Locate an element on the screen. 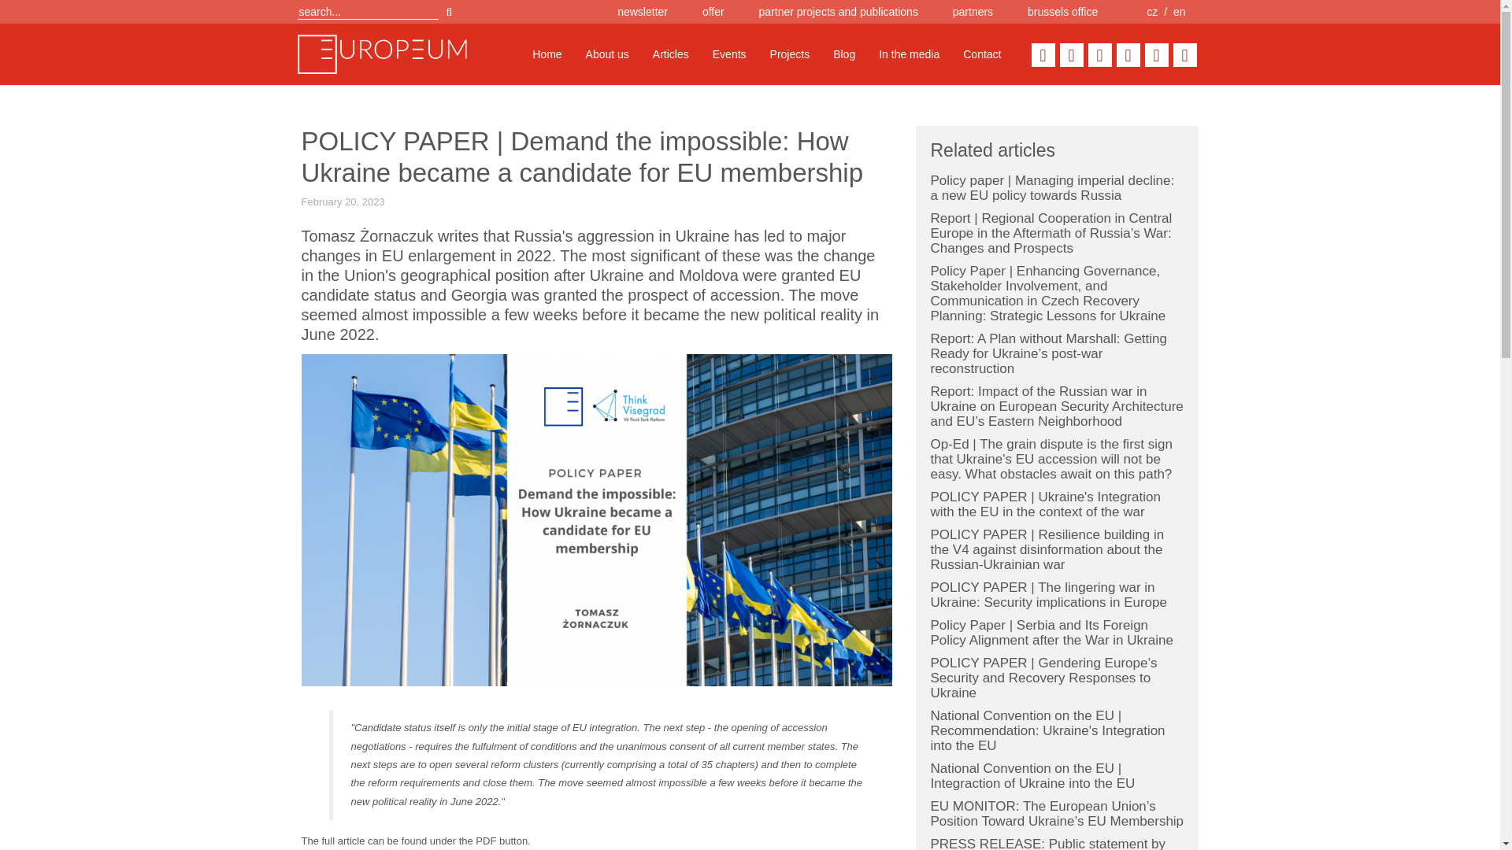 The image size is (1512, 850). In the media is located at coordinates (909, 54).